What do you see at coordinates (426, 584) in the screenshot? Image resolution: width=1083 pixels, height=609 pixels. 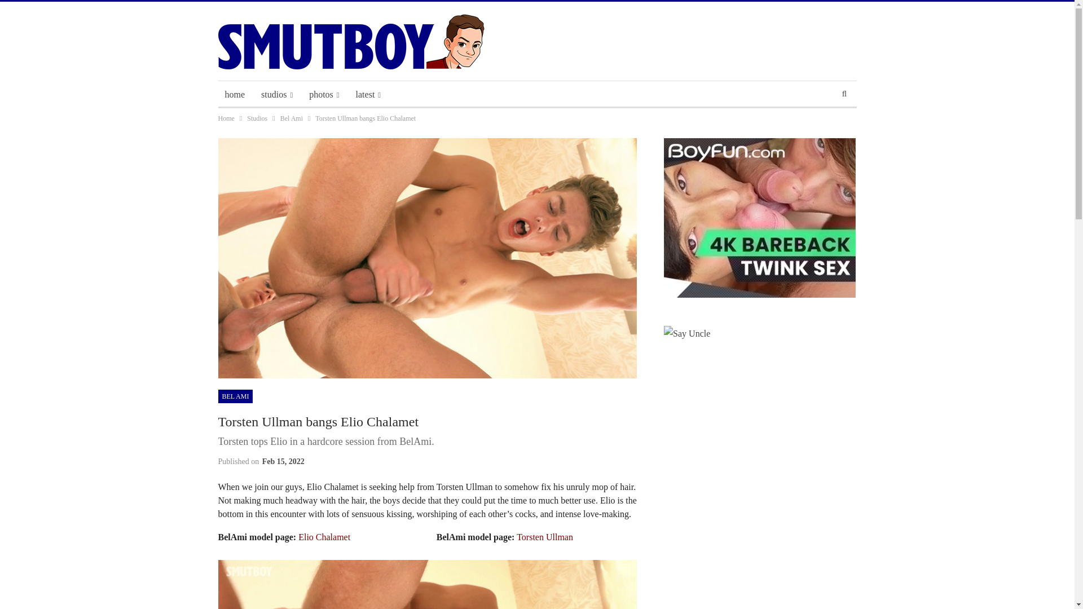 I see `Torsten Ullman bangs Elio Chalamet 1` at bounding box center [426, 584].